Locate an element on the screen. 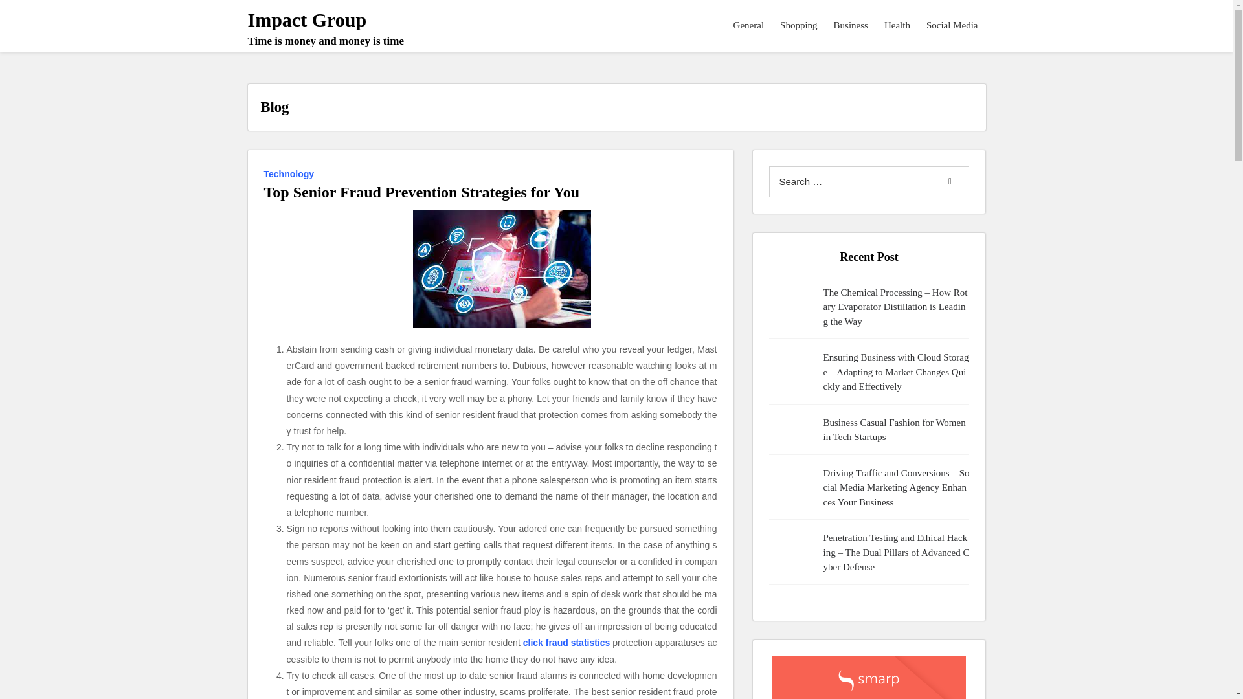 The height and width of the screenshot is (699, 1243). click fraud statistics is located at coordinates (952, 25).